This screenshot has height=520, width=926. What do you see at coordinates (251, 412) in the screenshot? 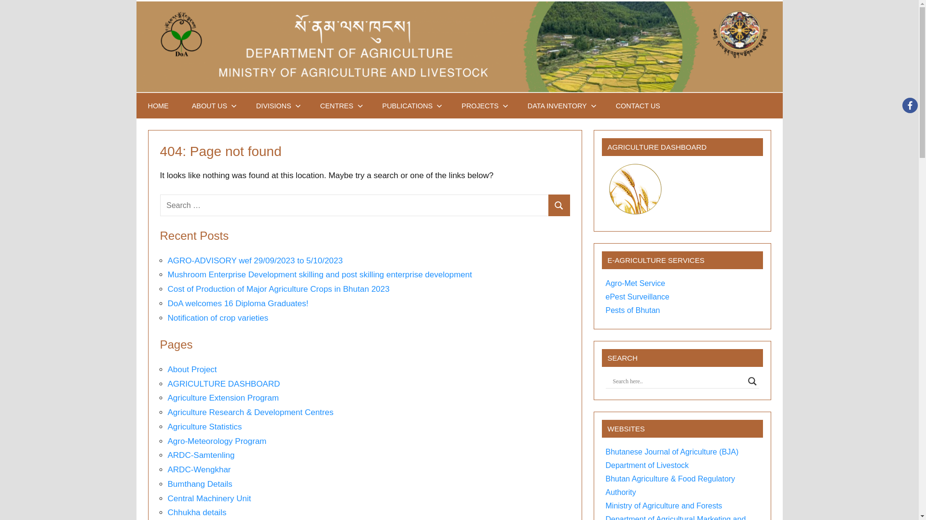
I see `Agriculture Research & Development Centres` at bounding box center [251, 412].